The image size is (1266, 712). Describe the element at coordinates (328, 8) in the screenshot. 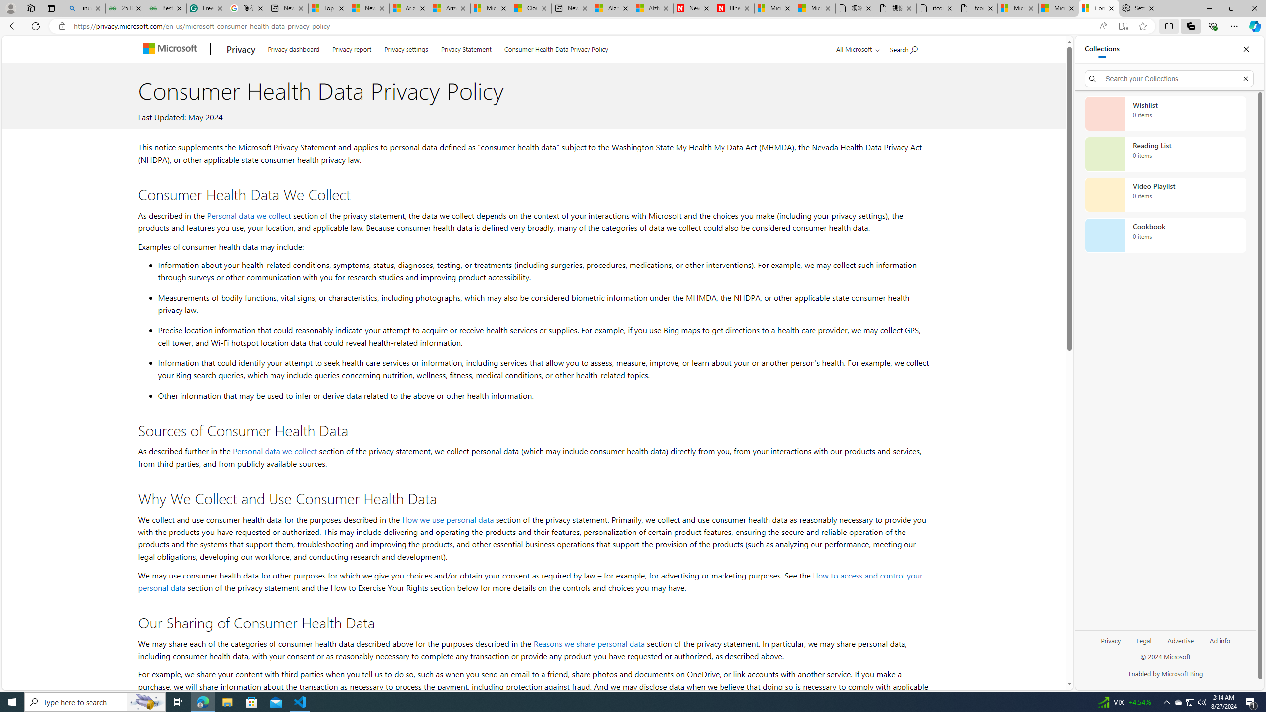

I see `Top Stories - MSN` at that location.